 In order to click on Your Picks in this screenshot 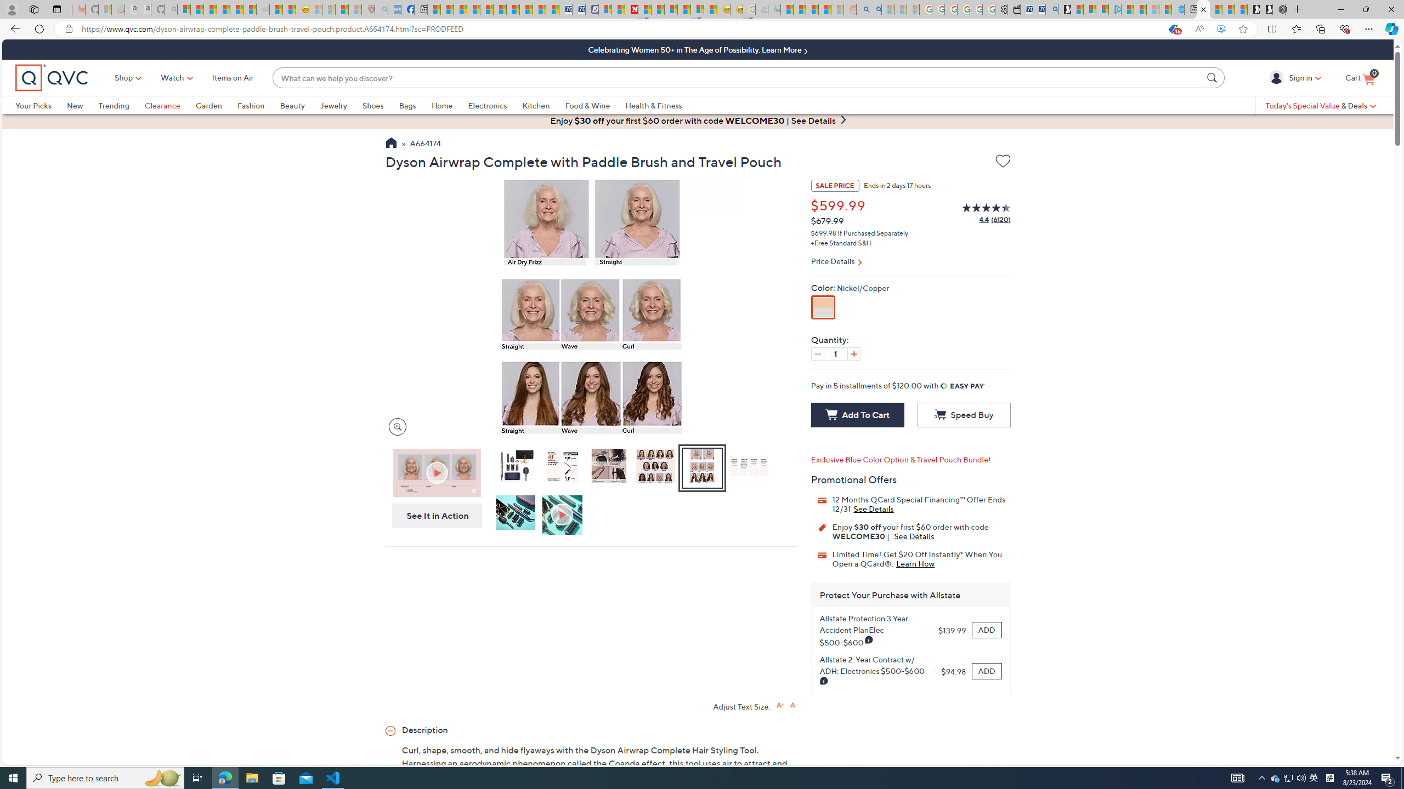, I will do `click(33, 105)`.